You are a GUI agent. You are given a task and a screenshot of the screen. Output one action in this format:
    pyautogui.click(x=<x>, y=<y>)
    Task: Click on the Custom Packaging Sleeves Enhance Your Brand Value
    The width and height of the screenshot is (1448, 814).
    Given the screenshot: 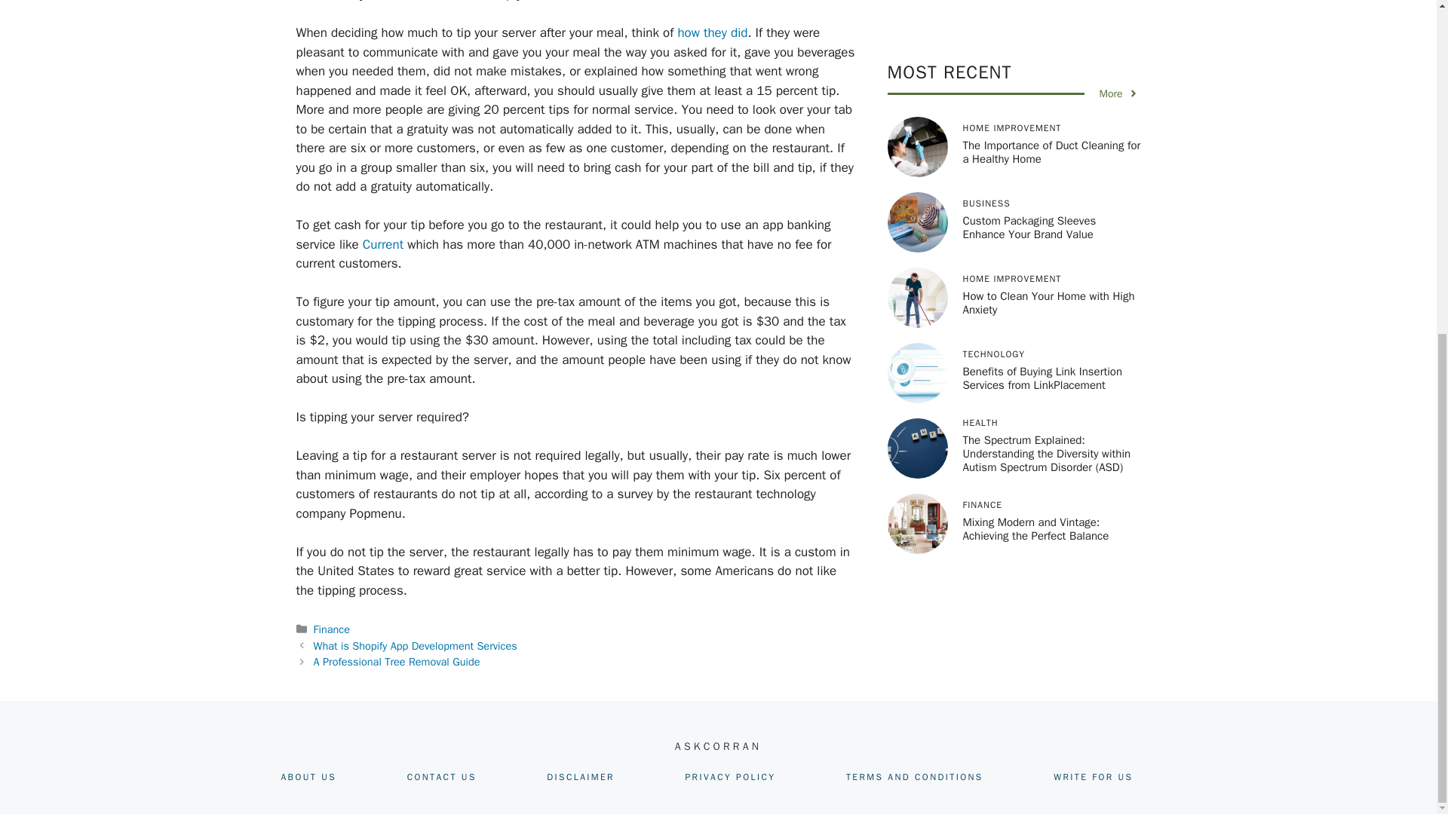 What is the action you would take?
    pyautogui.click(x=1029, y=75)
    